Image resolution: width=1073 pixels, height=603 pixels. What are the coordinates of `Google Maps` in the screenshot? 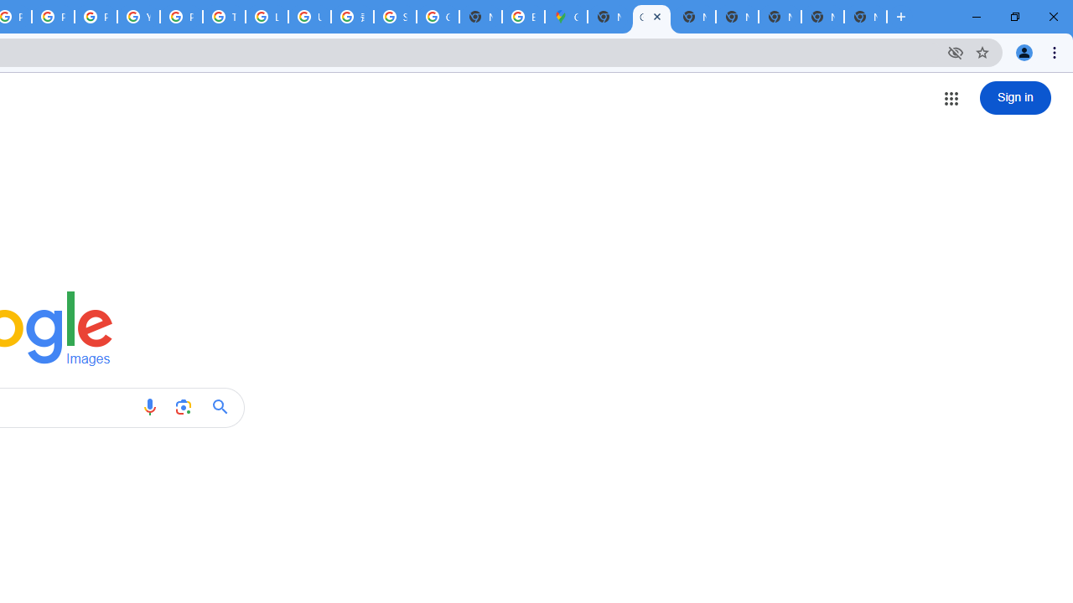 It's located at (567, 17).